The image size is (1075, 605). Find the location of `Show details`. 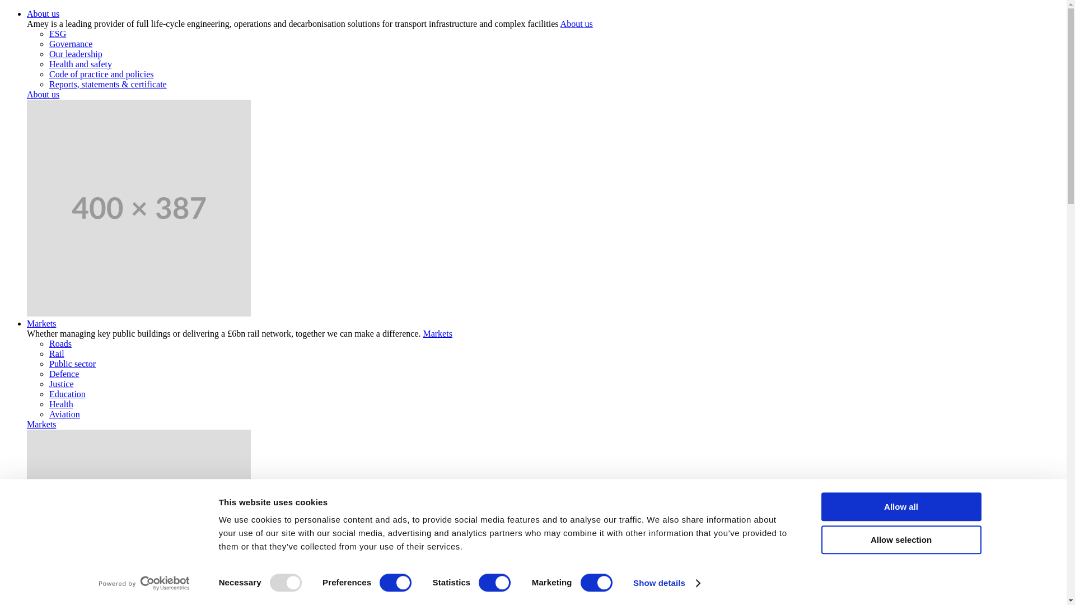

Show details is located at coordinates (666, 583).